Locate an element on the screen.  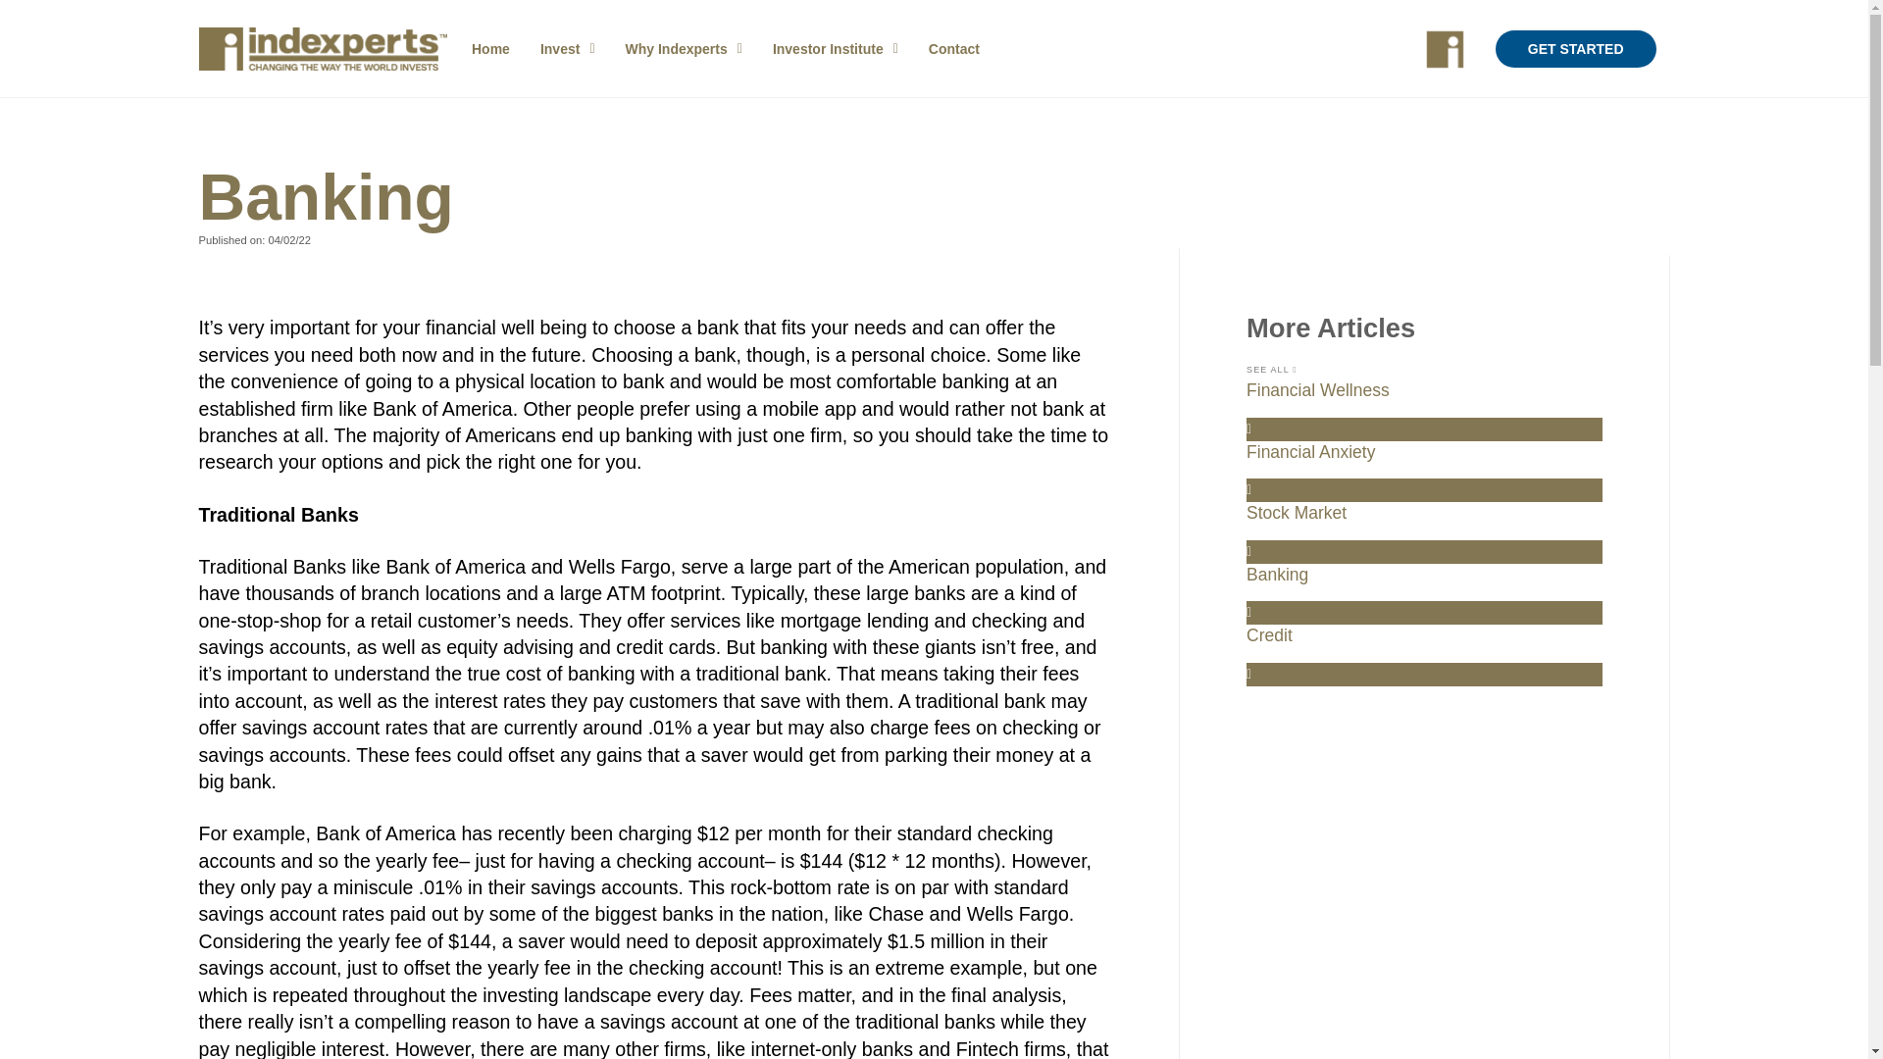
Stock Market is located at coordinates (1424, 531).